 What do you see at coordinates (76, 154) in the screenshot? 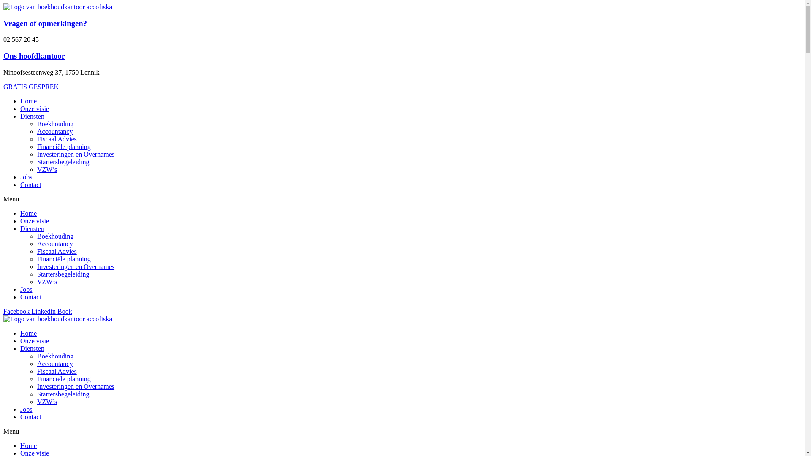
I see `Investeringen en Overnames` at bounding box center [76, 154].